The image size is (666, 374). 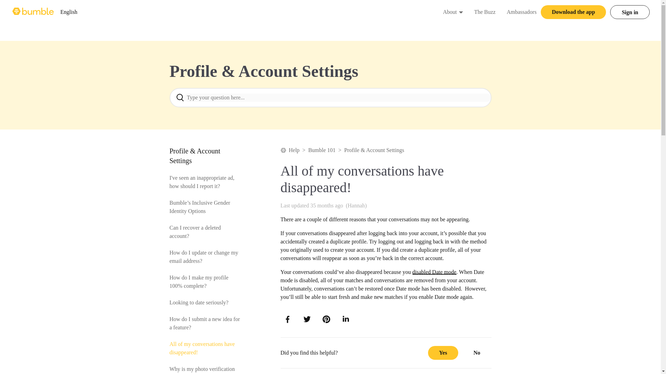 What do you see at coordinates (573, 12) in the screenshot?
I see `Download the app` at bounding box center [573, 12].